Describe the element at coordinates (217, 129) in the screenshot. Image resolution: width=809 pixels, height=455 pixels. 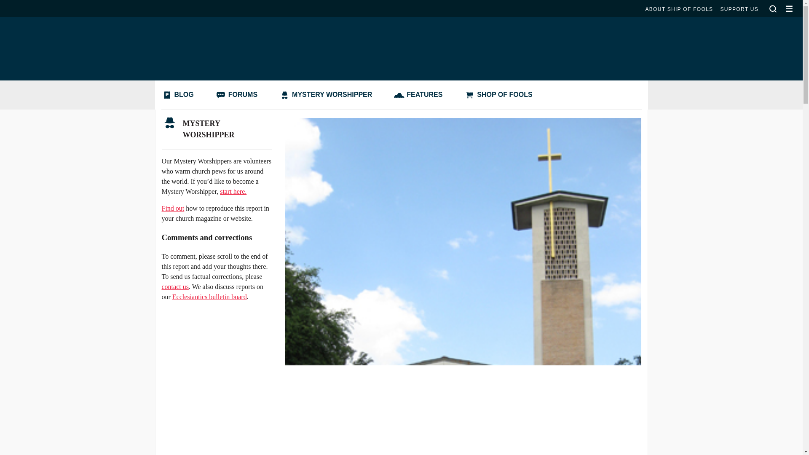
I see `MYSTERY WORSHIPPER` at that location.